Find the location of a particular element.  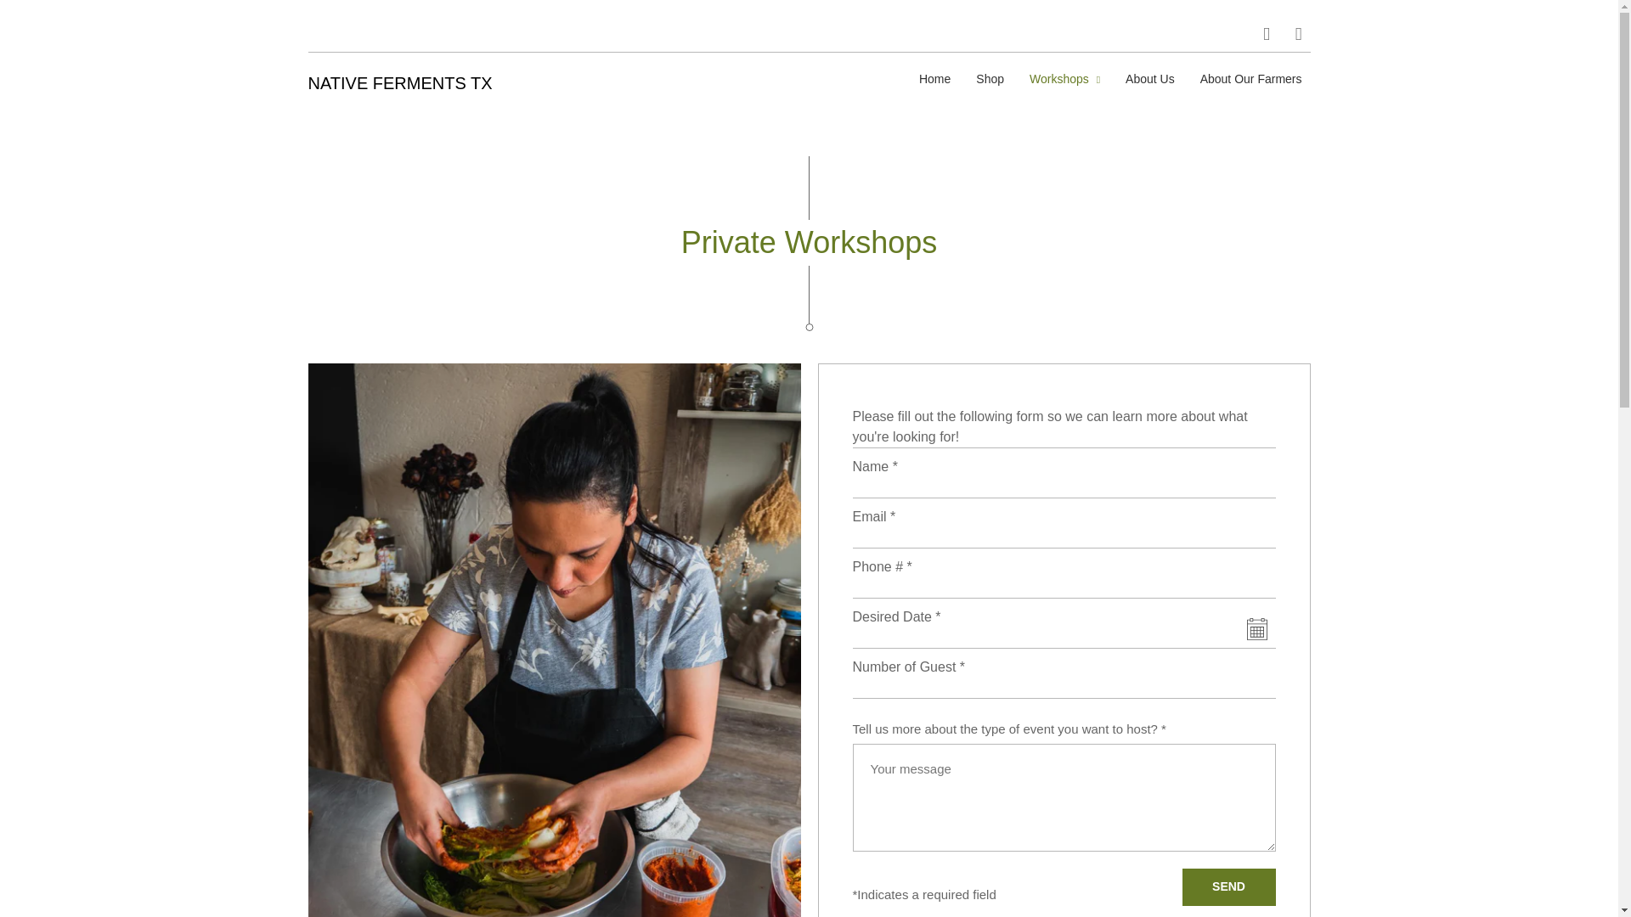

Shop is located at coordinates (990, 79).